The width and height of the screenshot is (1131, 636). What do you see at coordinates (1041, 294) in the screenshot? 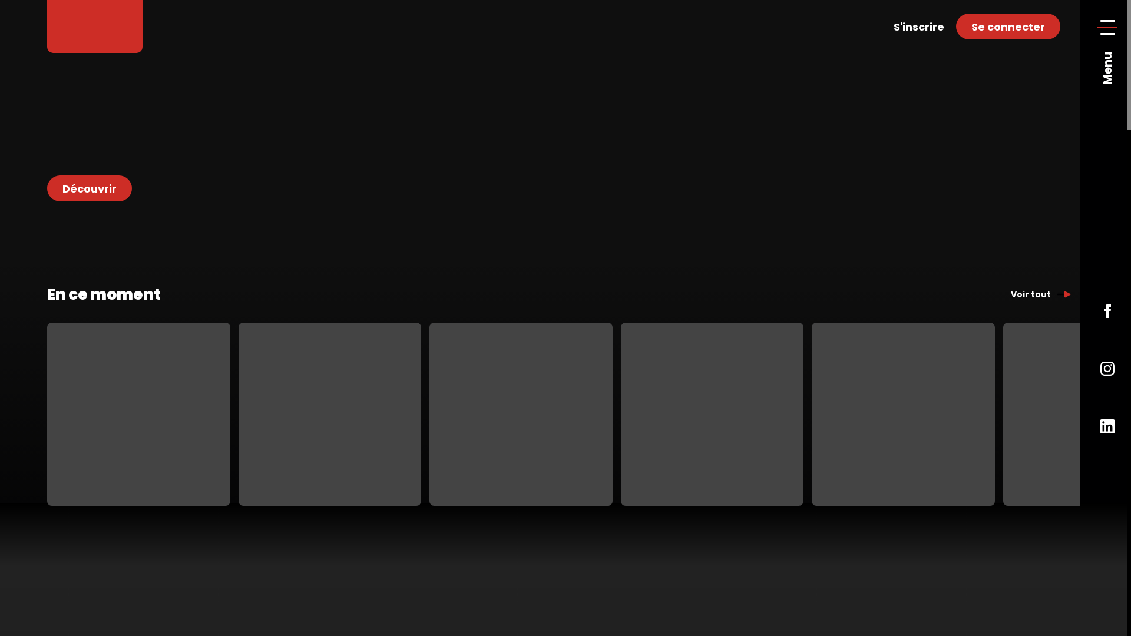
I see `Voir tout` at bounding box center [1041, 294].